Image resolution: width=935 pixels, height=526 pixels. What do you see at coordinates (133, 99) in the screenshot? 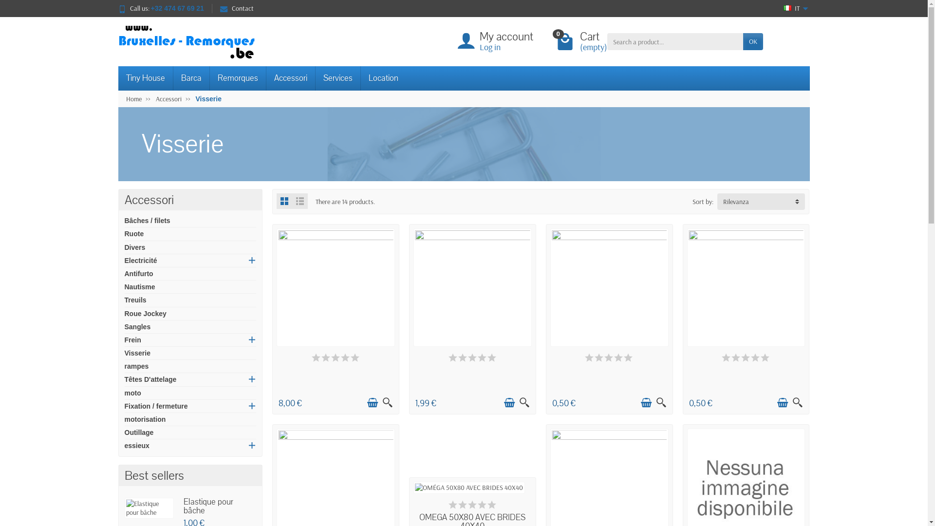
I see `Home` at bounding box center [133, 99].